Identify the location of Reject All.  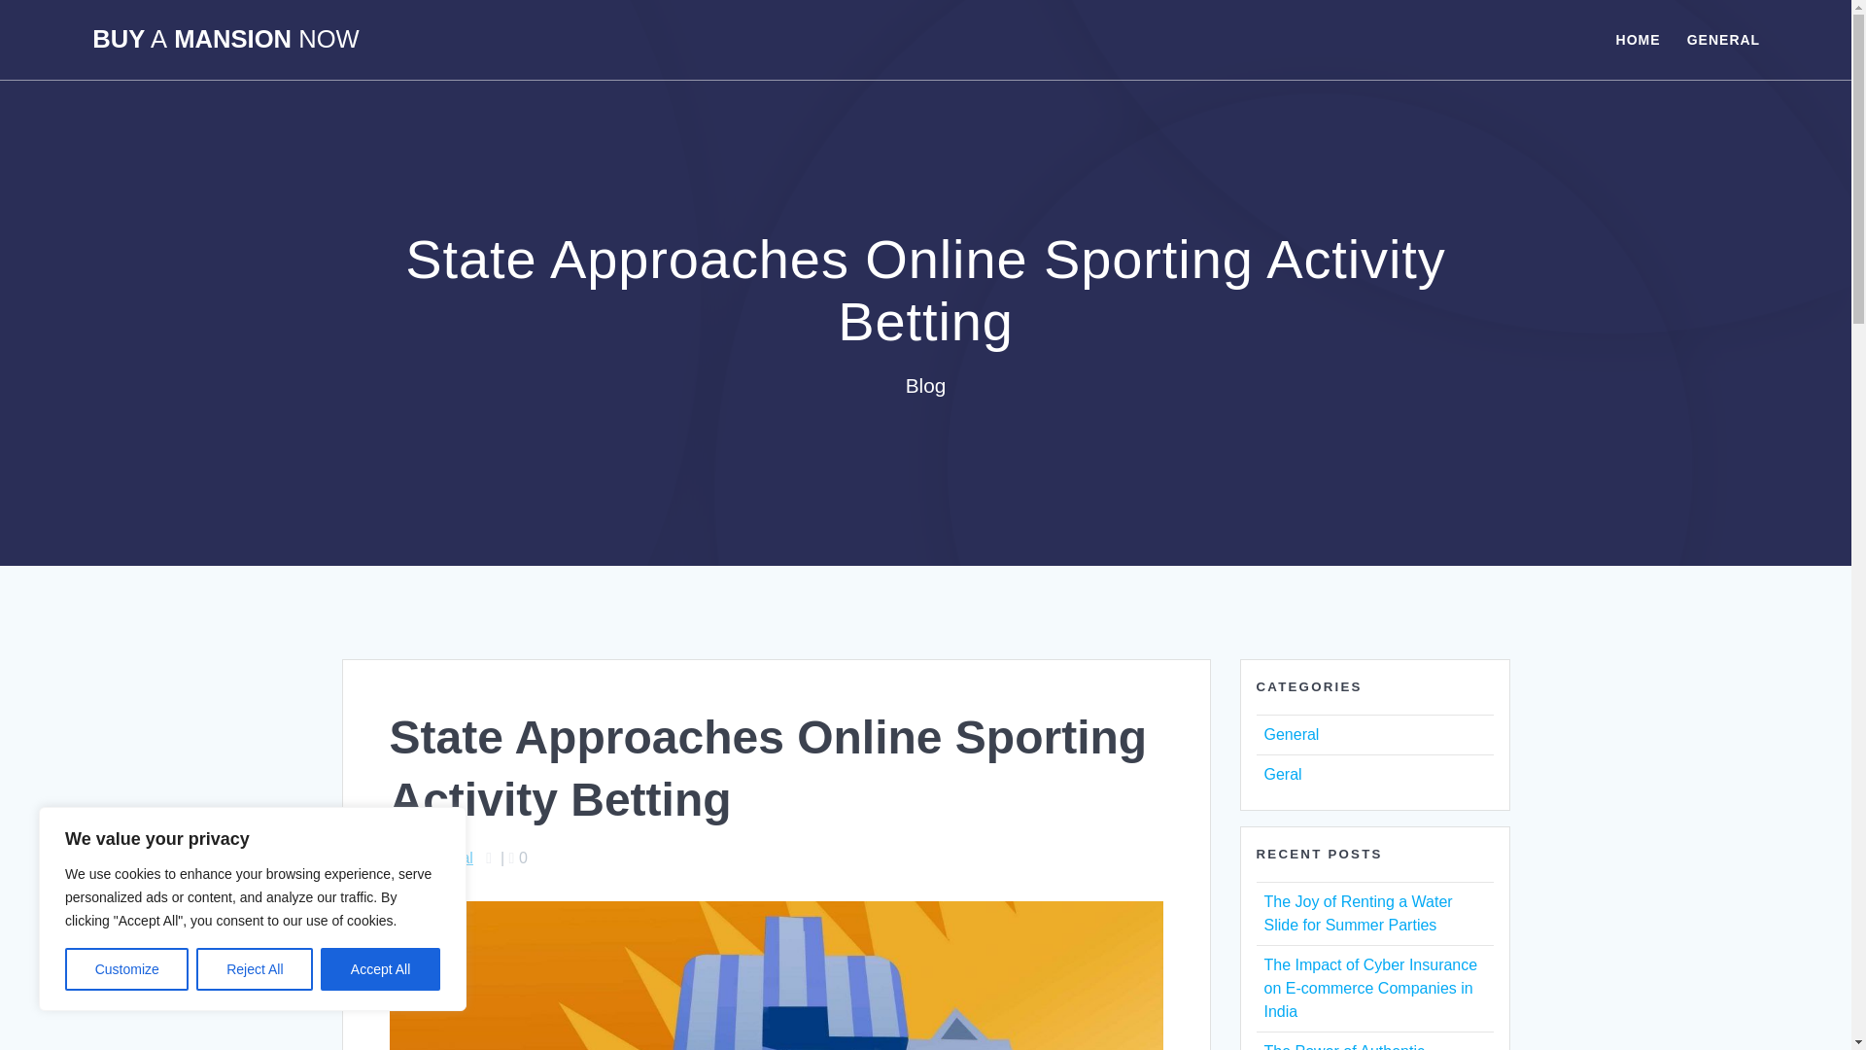
(255, 969).